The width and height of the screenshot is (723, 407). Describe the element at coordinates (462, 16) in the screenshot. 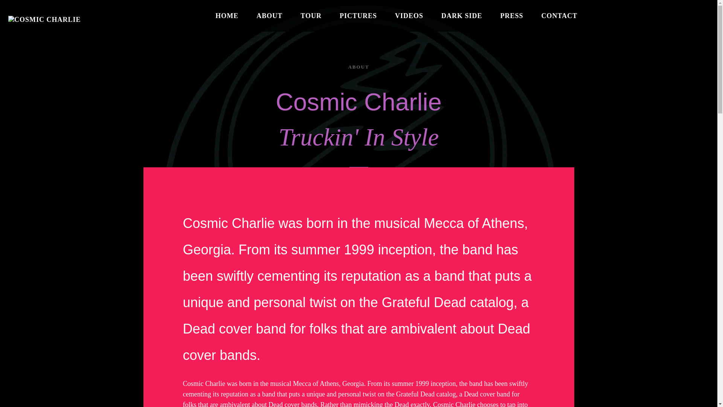

I see `DARK SIDE` at that location.